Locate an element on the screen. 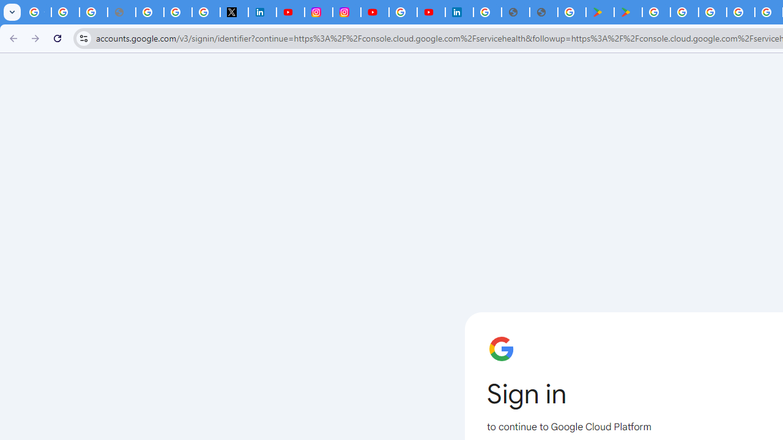 The image size is (783, 440). LinkedIn Privacy Policy is located at coordinates (262, 12).